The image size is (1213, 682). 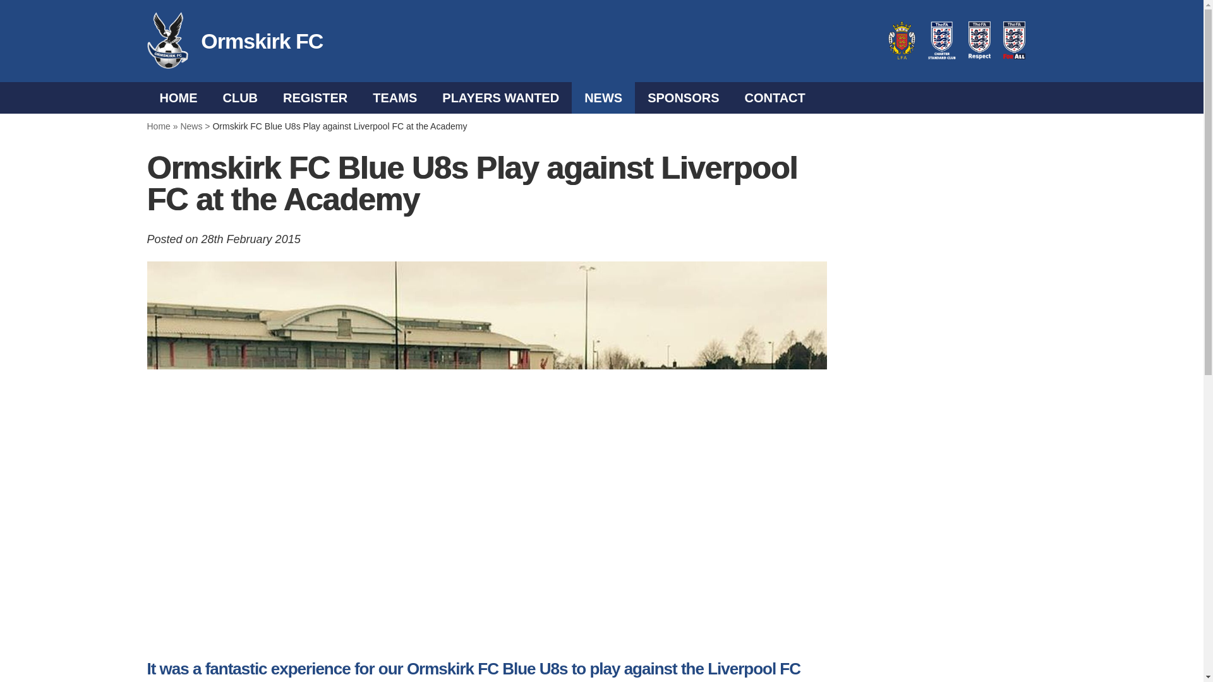 What do you see at coordinates (240, 97) in the screenshot?
I see `CLUB` at bounding box center [240, 97].